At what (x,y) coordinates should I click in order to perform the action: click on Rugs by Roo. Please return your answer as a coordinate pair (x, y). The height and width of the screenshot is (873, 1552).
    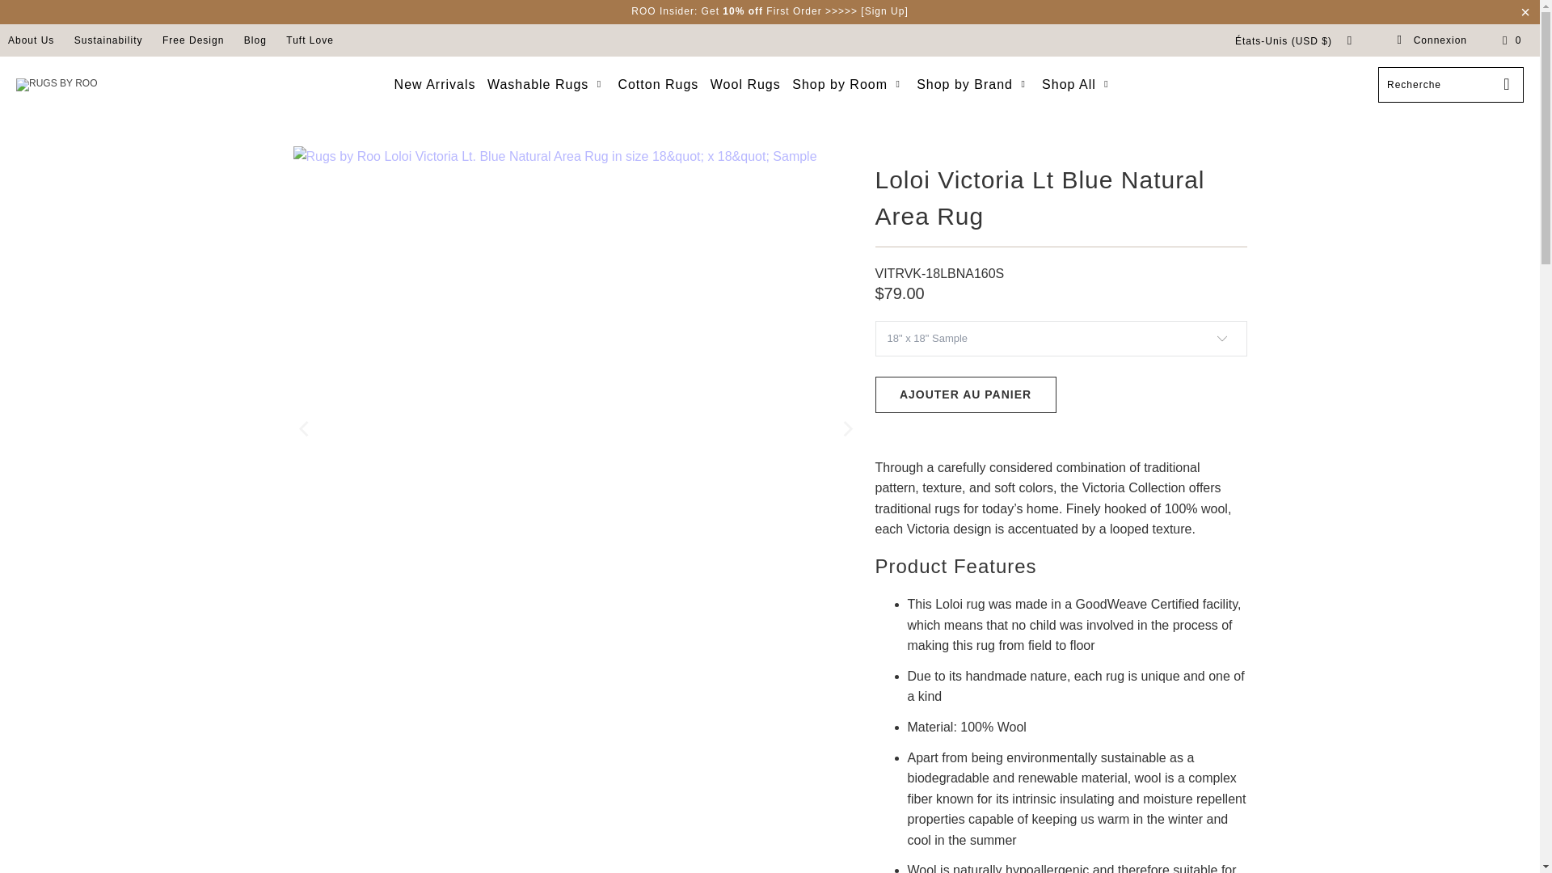
    Looking at the image, I should click on (56, 85).